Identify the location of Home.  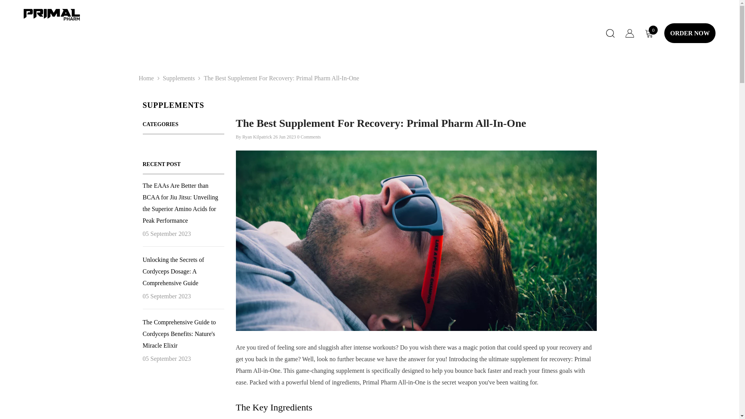
(146, 78).